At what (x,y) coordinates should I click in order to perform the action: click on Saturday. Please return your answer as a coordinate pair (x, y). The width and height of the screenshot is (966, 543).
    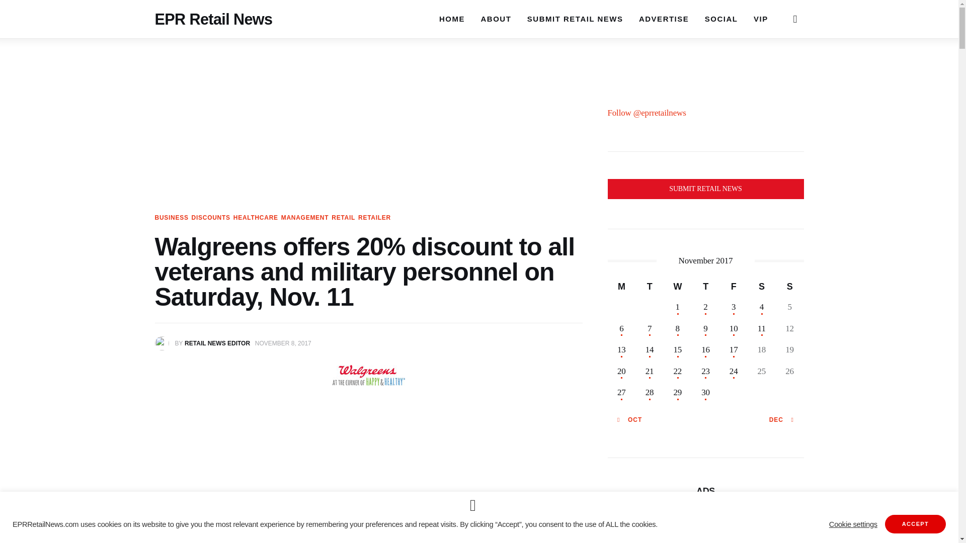
    Looking at the image, I should click on (762, 286).